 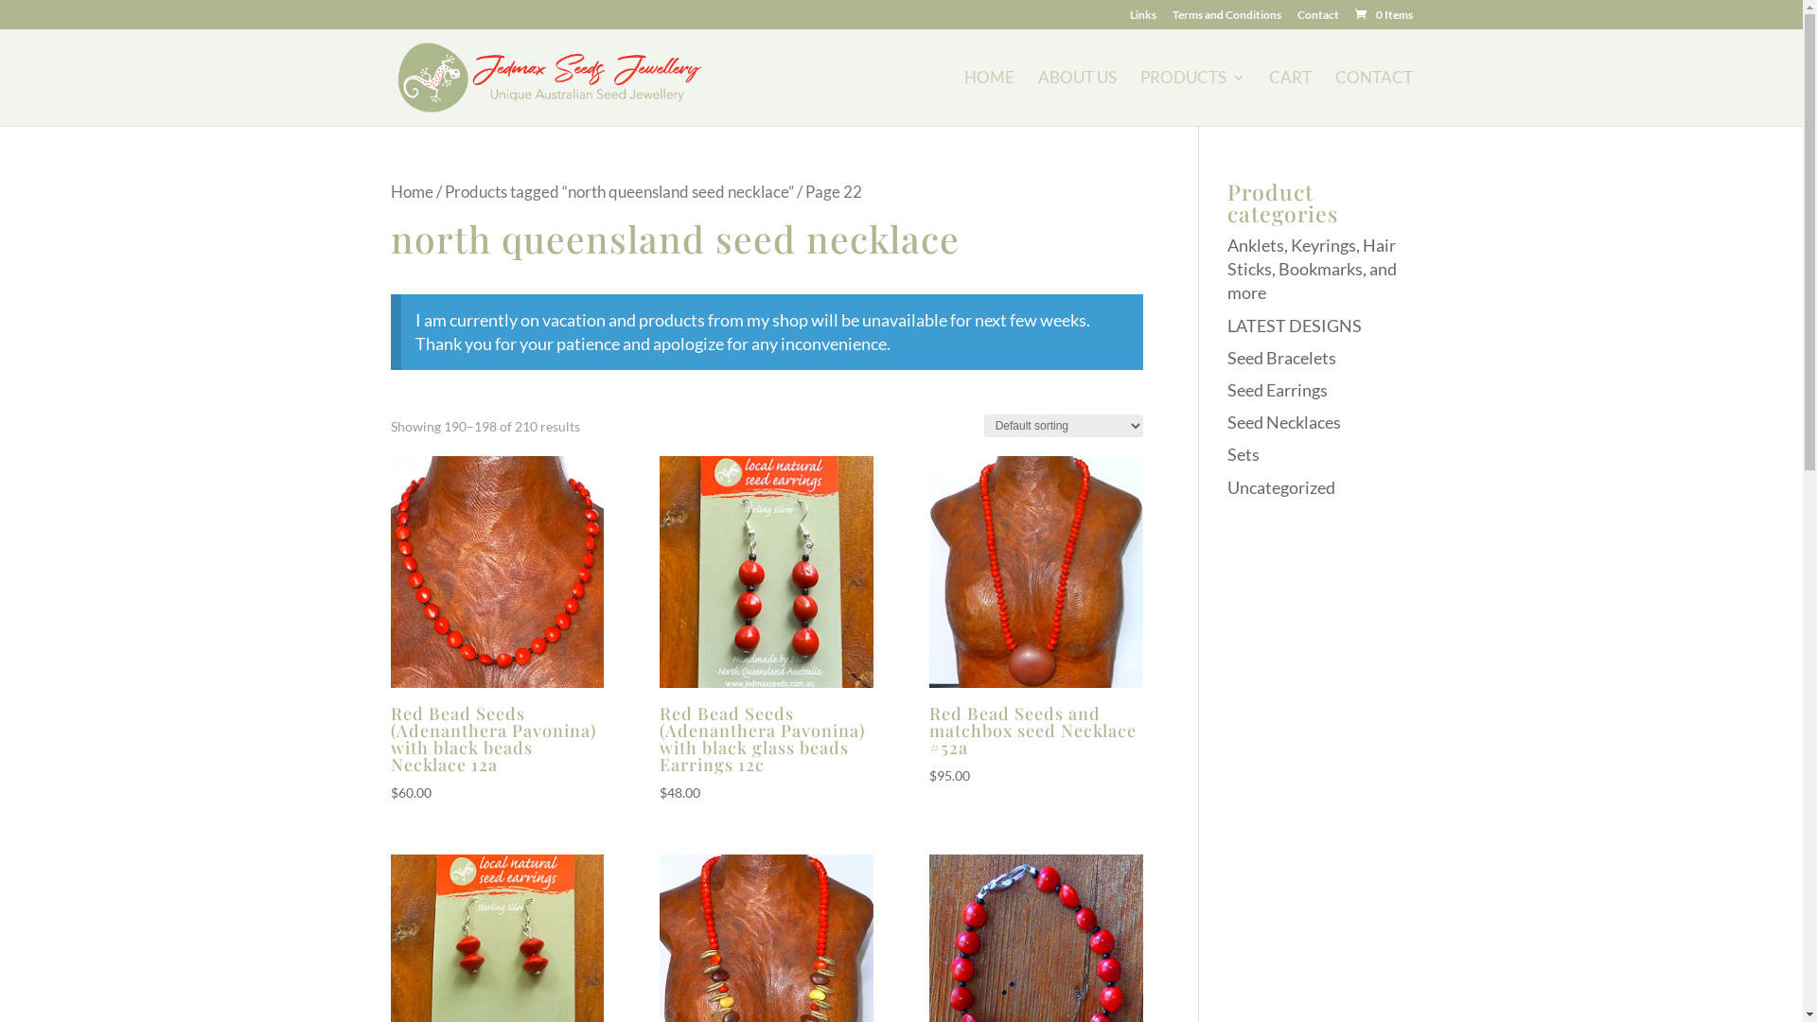 What do you see at coordinates (1317, 19) in the screenshot?
I see `Contact` at bounding box center [1317, 19].